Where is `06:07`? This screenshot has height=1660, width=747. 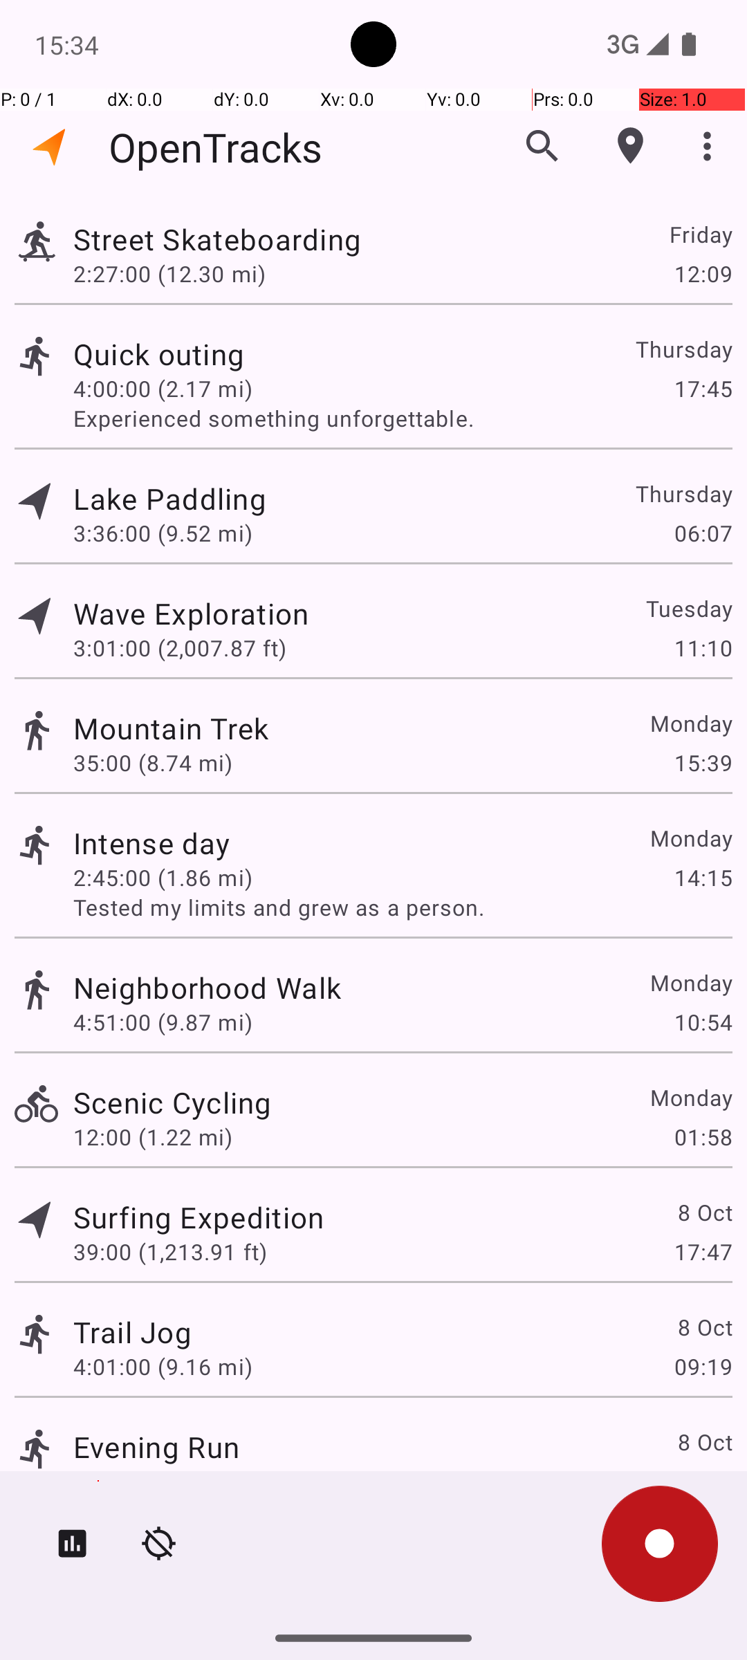
06:07 is located at coordinates (703, 533).